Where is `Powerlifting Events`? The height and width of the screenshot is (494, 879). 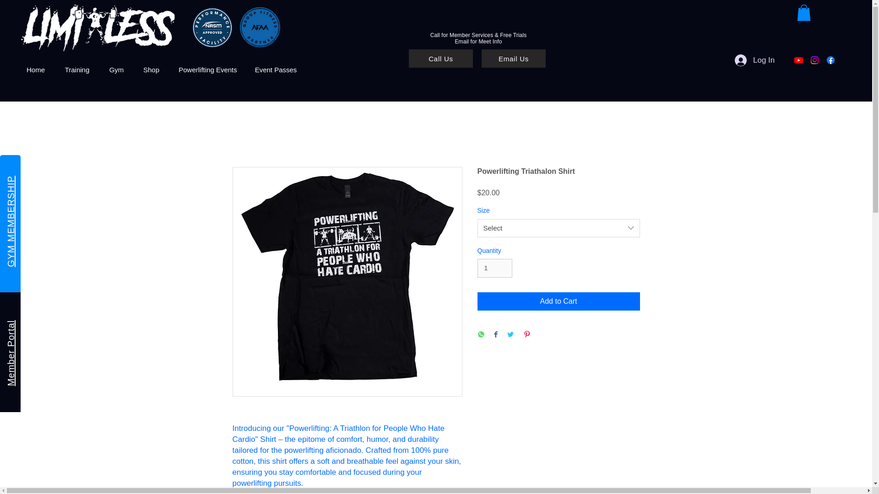 Powerlifting Events is located at coordinates (208, 70).